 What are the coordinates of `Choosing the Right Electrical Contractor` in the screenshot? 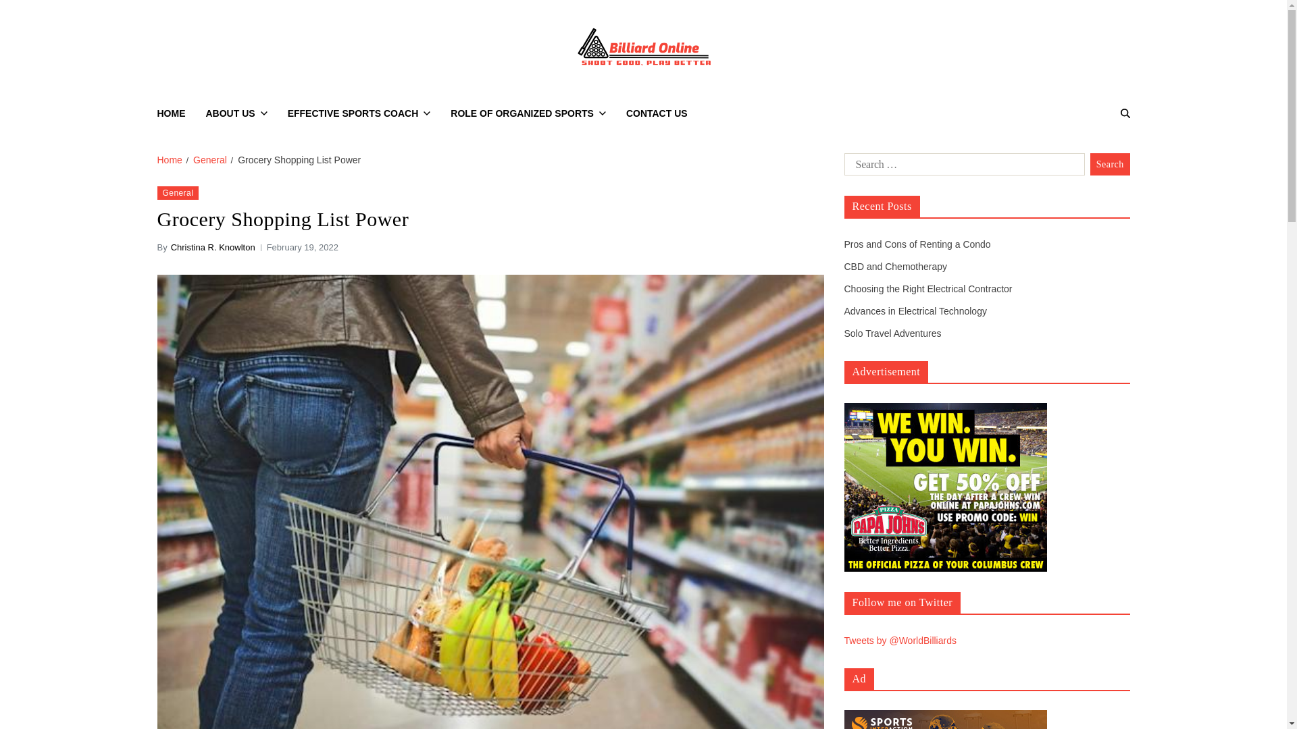 It's located at (928, 289).